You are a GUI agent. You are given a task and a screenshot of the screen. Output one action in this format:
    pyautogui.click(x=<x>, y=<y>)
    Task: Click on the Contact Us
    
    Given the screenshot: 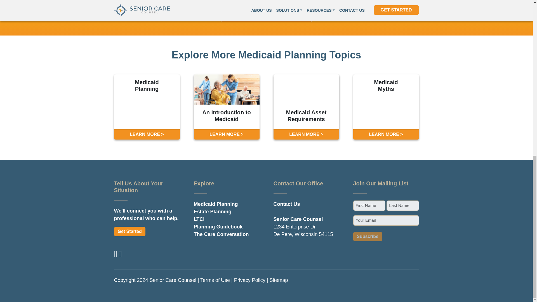 What is the action you would take?
    pyautogui.click(x=287, y=204)
    